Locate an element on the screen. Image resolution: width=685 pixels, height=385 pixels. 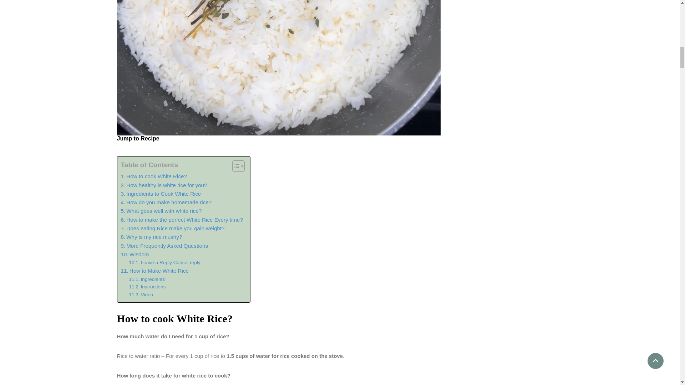
Ingredients is located at coordinates (147, 279).